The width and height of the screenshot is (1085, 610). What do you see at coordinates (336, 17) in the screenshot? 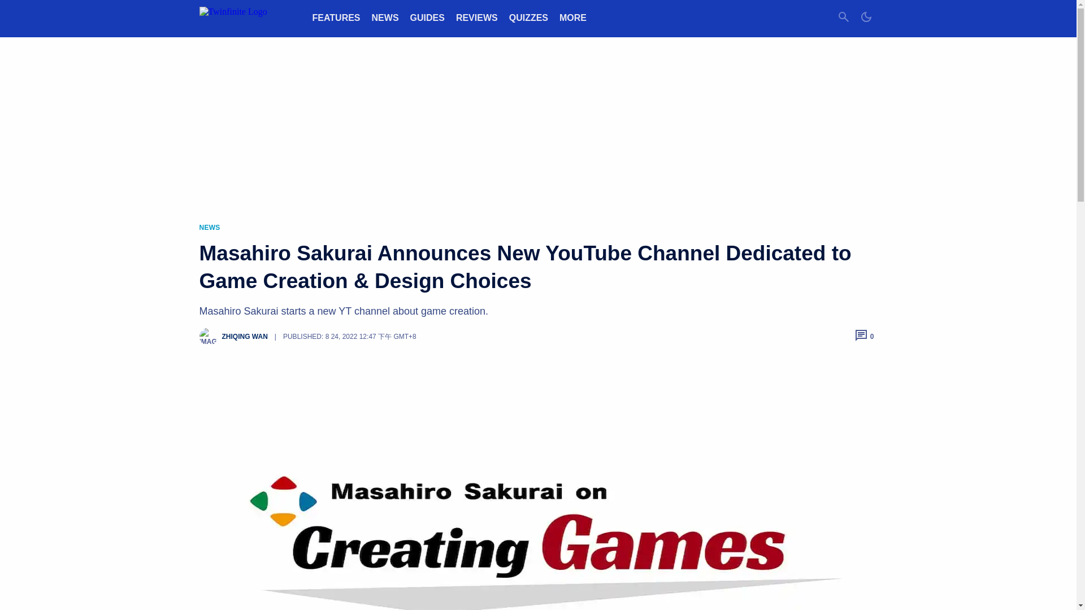
I see `FEATURES` at bounding box center [336, 17].